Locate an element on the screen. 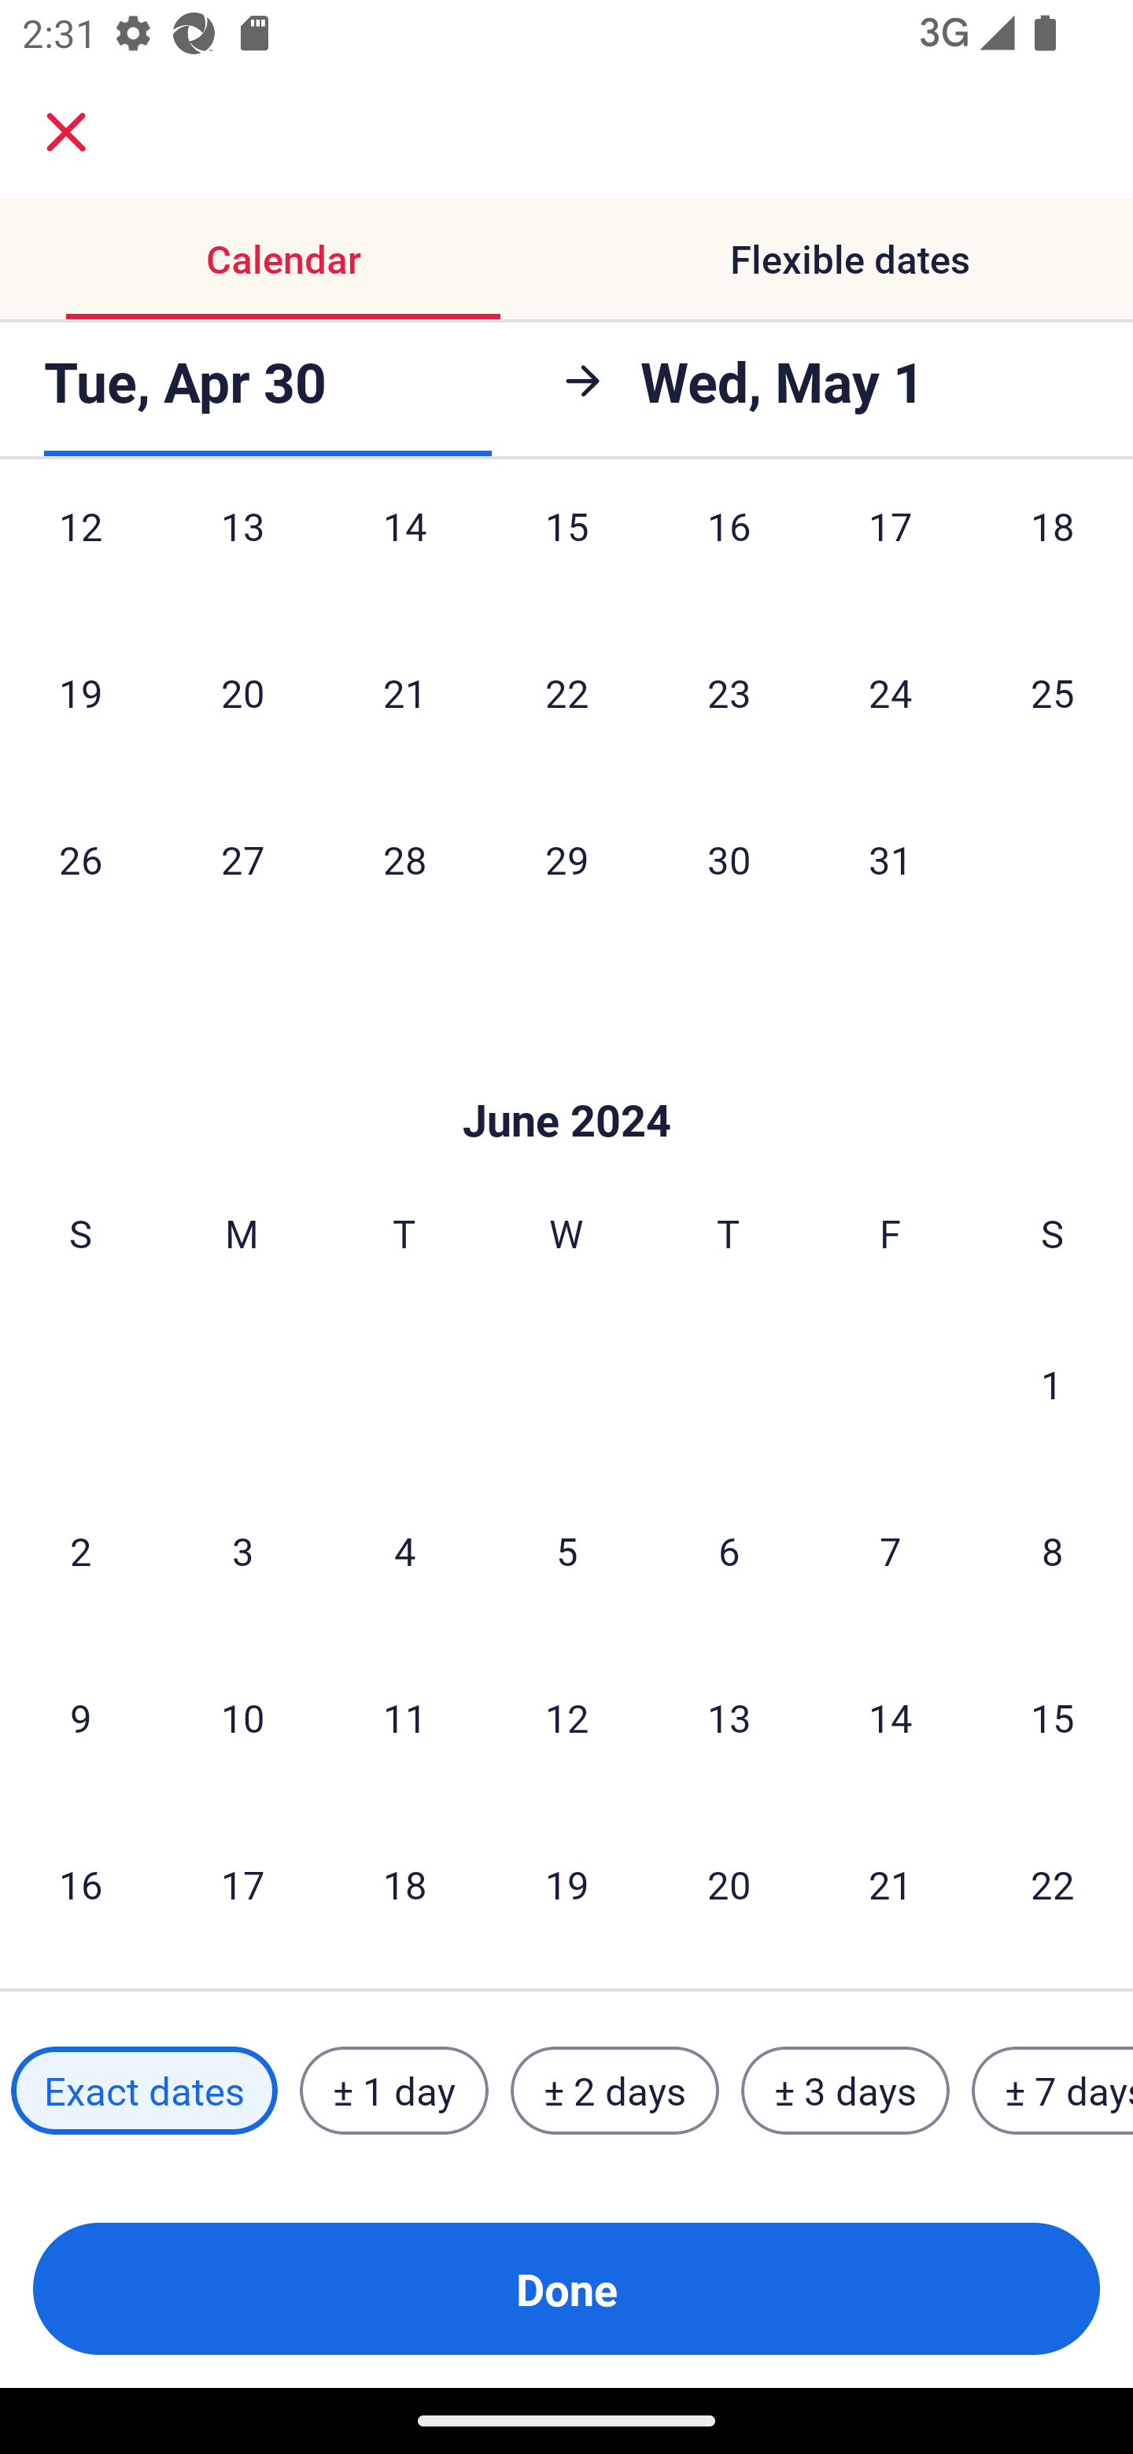  ± 7 days is located at coordinates (1053, 2091).